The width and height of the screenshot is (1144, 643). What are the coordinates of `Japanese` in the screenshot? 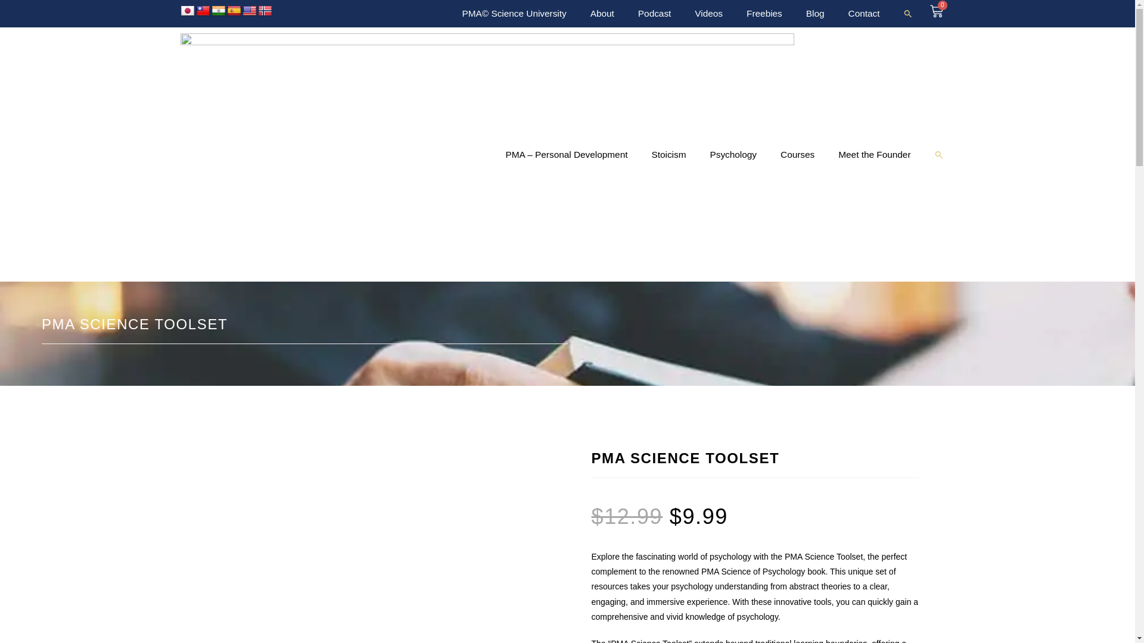 It's located at (187, 11).